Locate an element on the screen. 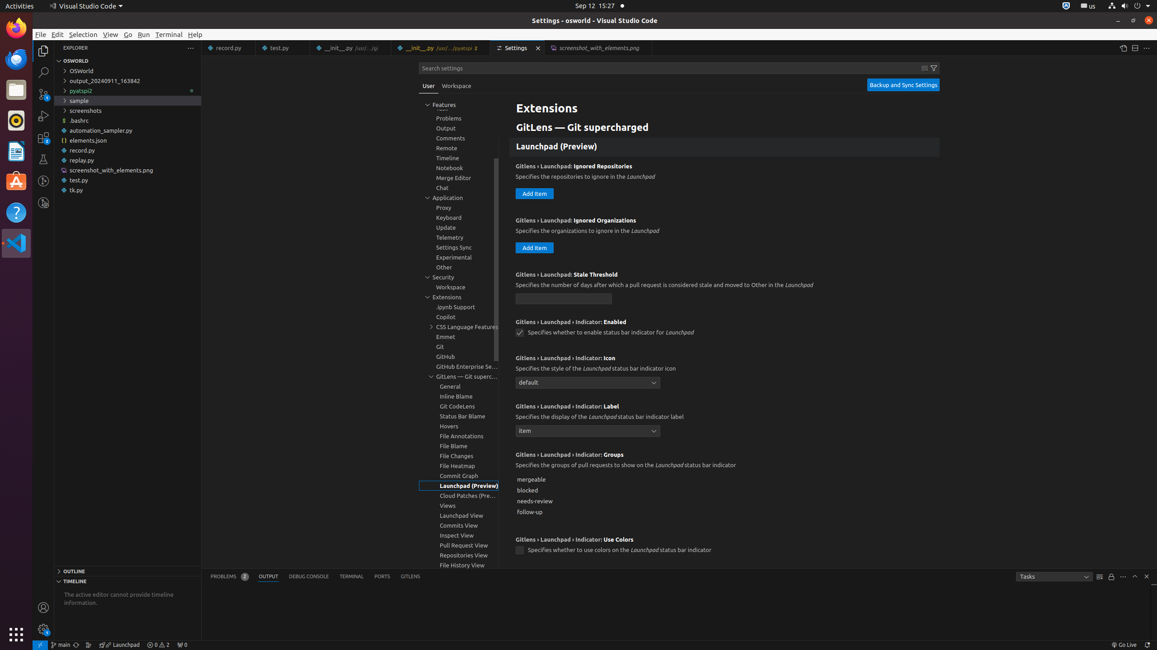  Chat, group is located at coordinates (459, 188).